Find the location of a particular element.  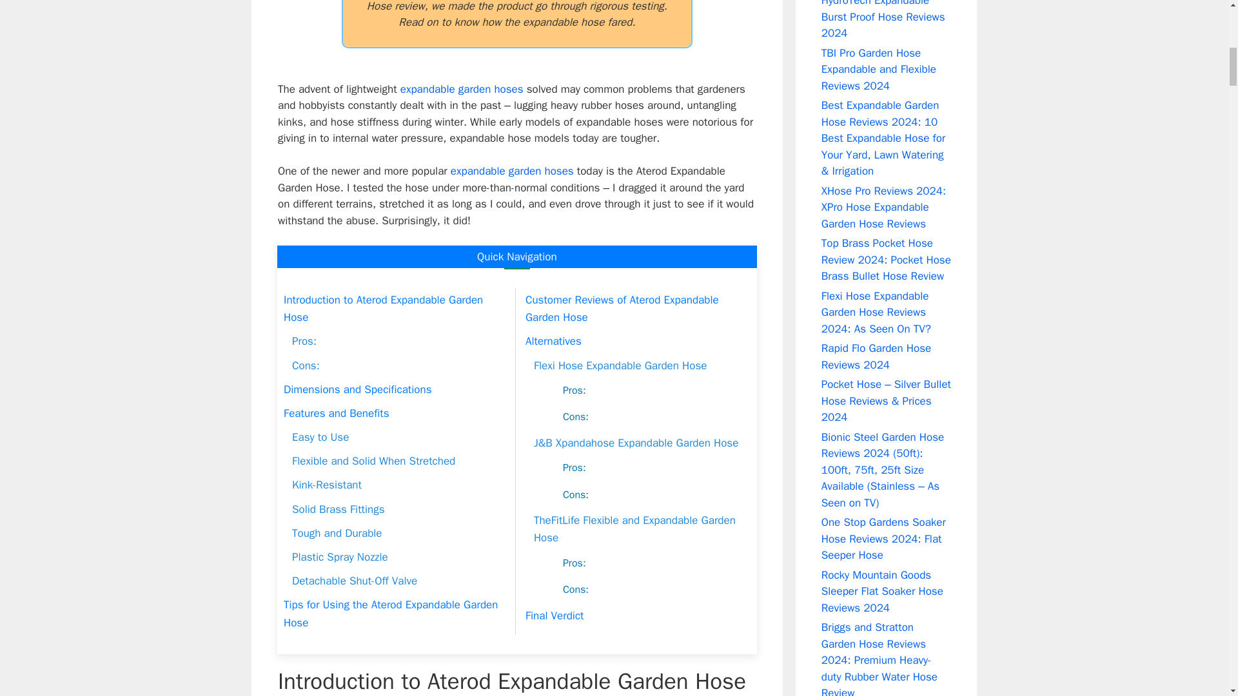

Scroll back to top is located at coordinates (1196, 612).